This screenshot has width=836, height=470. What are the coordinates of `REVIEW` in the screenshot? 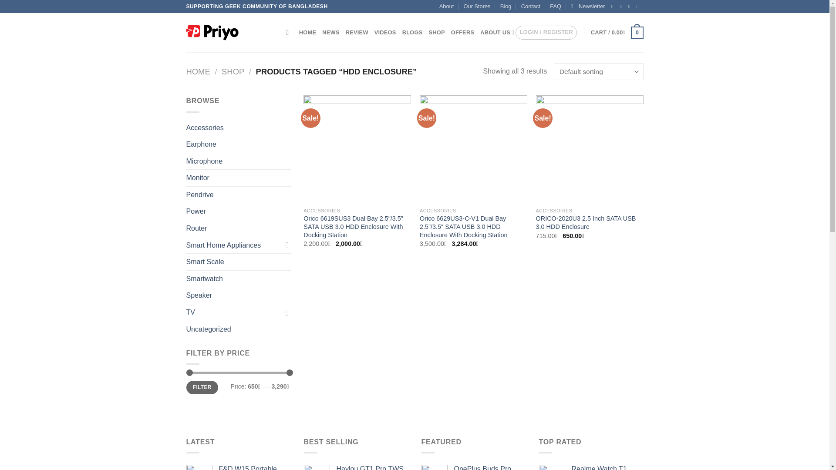 It's located at (357, 33).